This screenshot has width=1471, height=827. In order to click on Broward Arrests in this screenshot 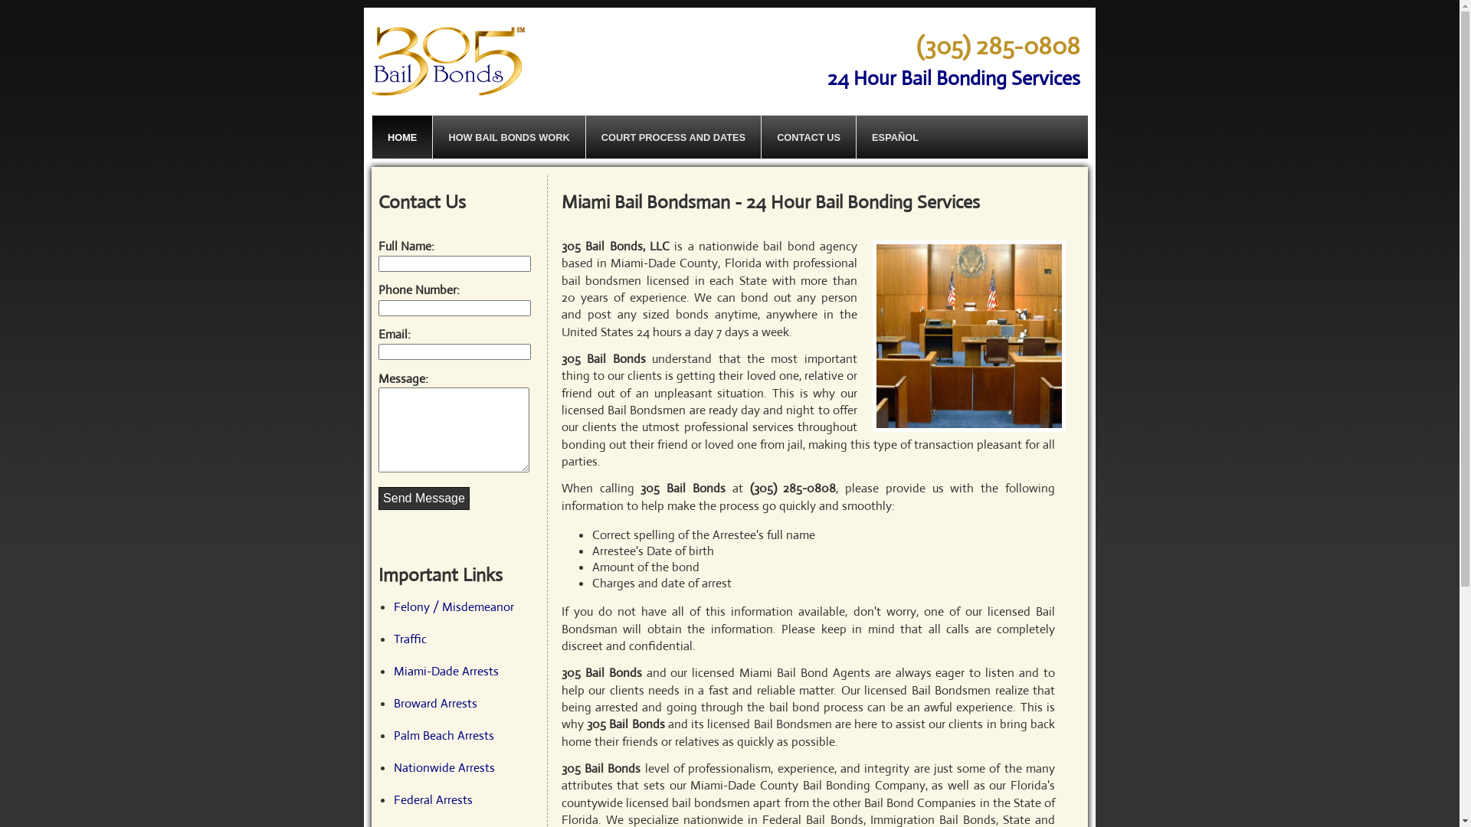, I will do `click(435, 703)`.